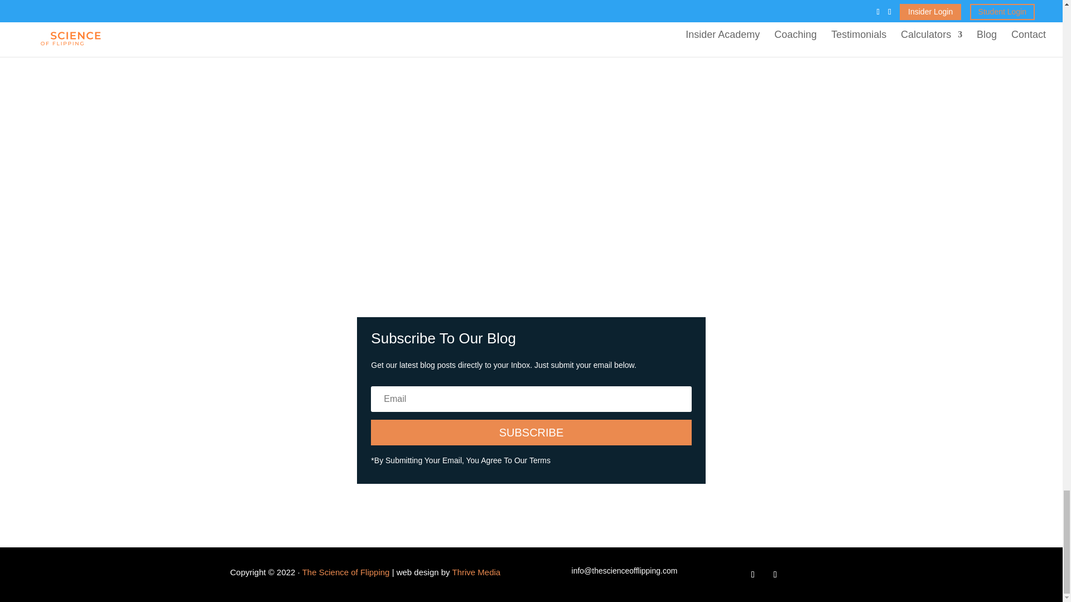 This screenshot has width=1071, height=602. Describe the element at coordinates (530, 433) in the screenshot. I see `SUBSCRIBE` at that location.